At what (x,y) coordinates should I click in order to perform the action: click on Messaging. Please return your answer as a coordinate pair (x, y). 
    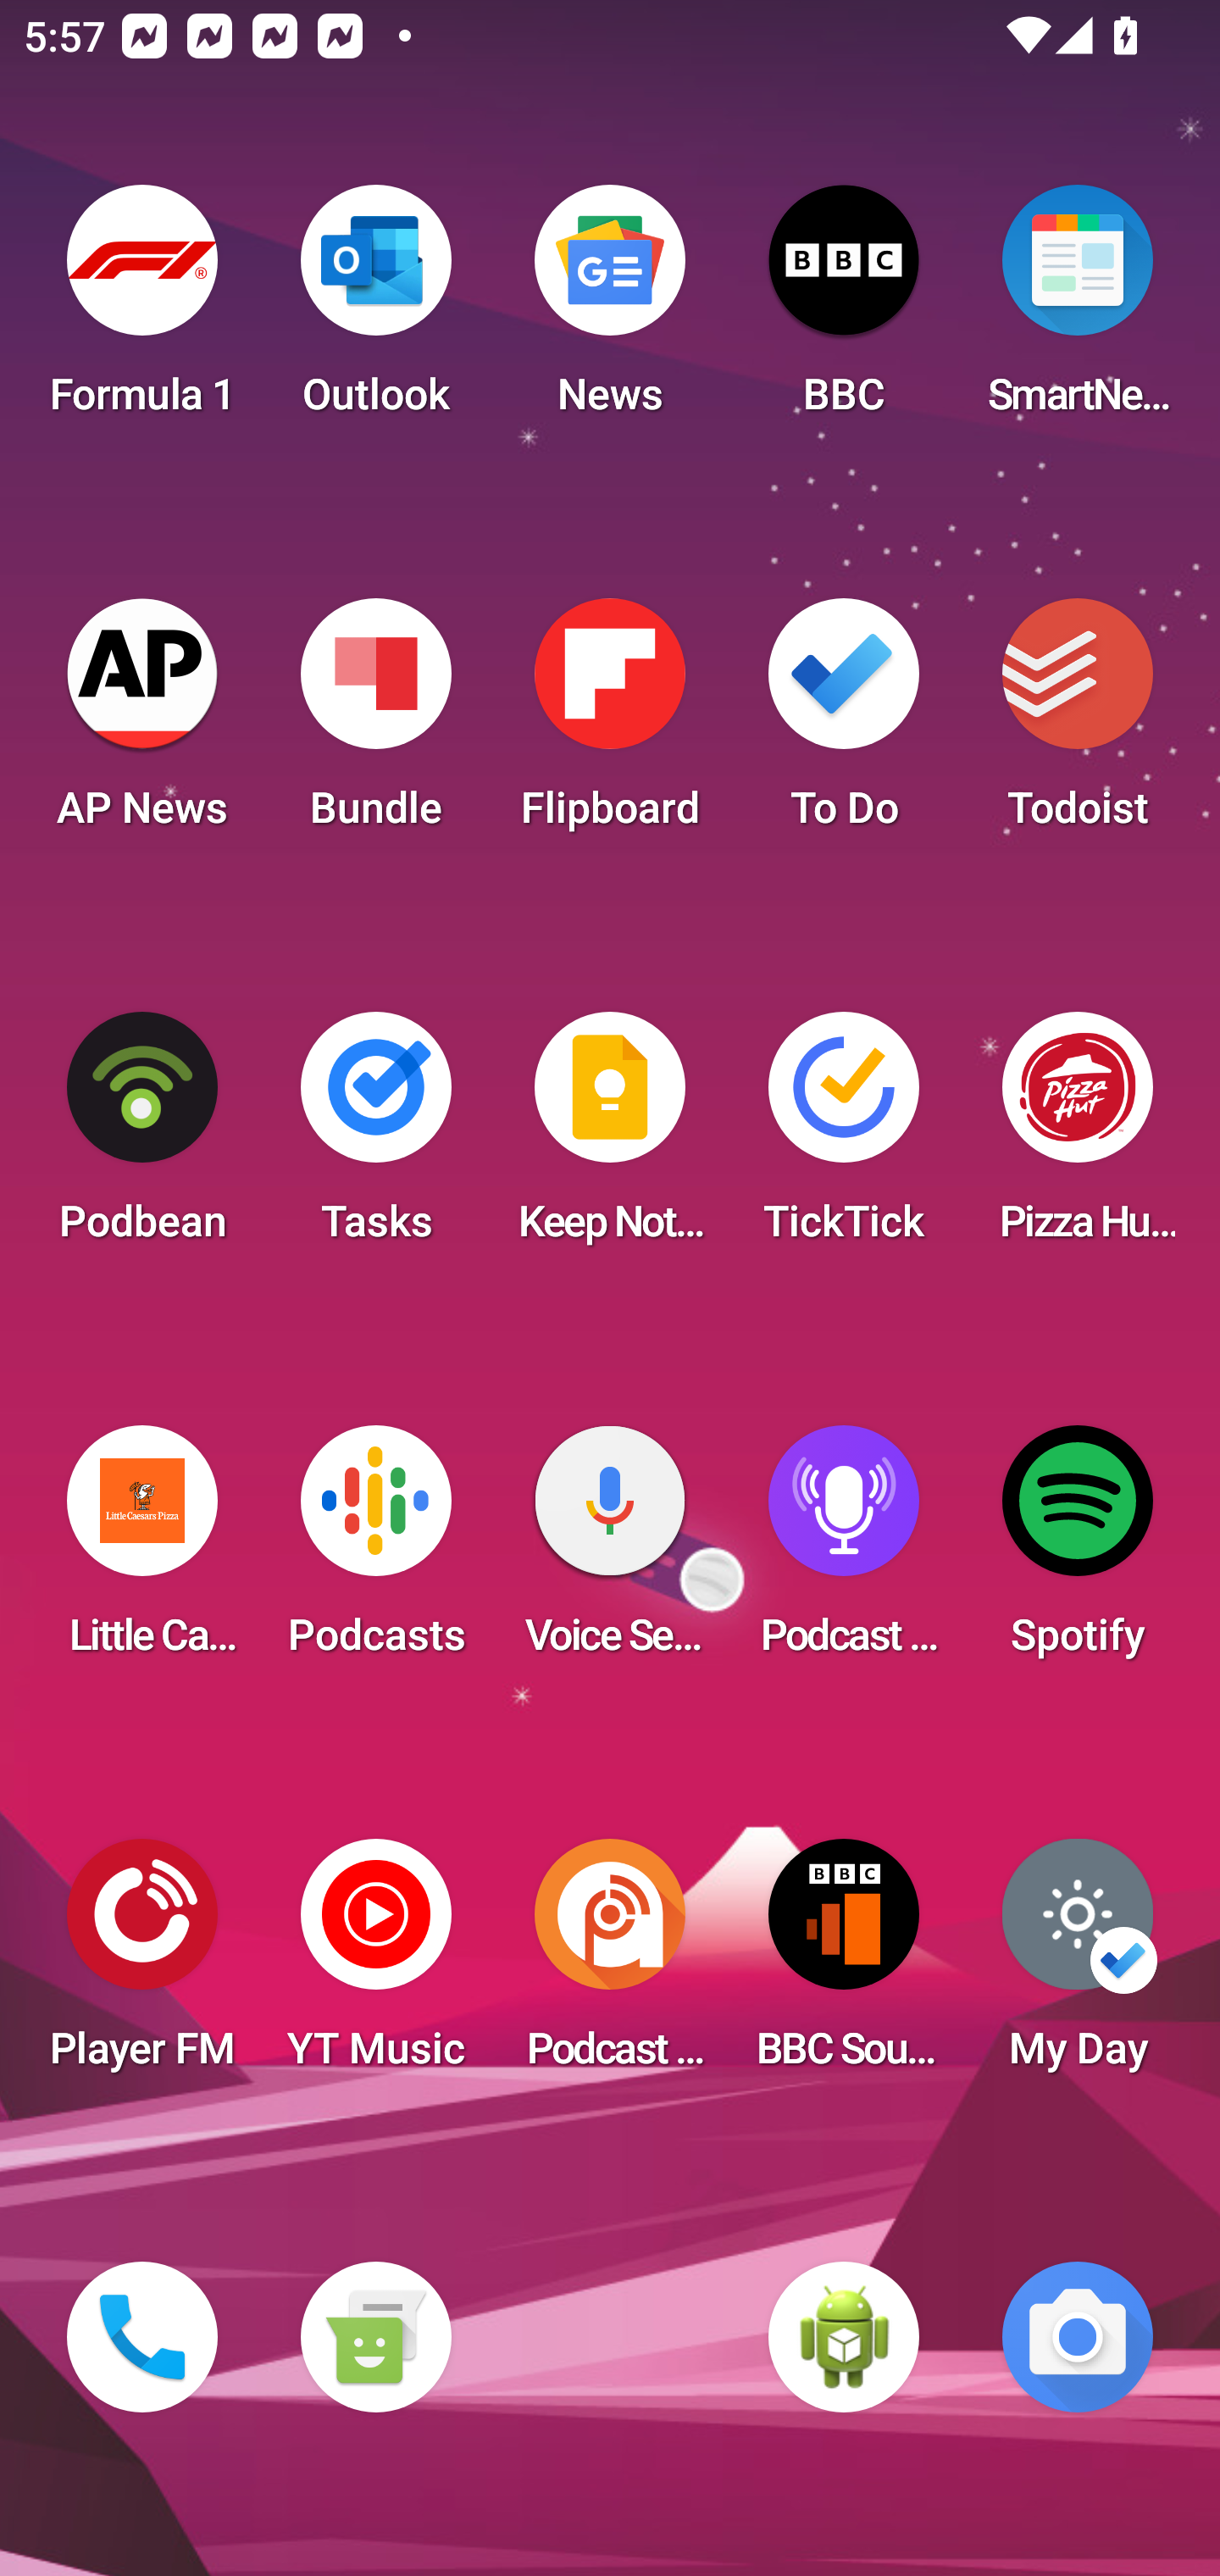
    Looking at the image, I should click on (375, 2337).